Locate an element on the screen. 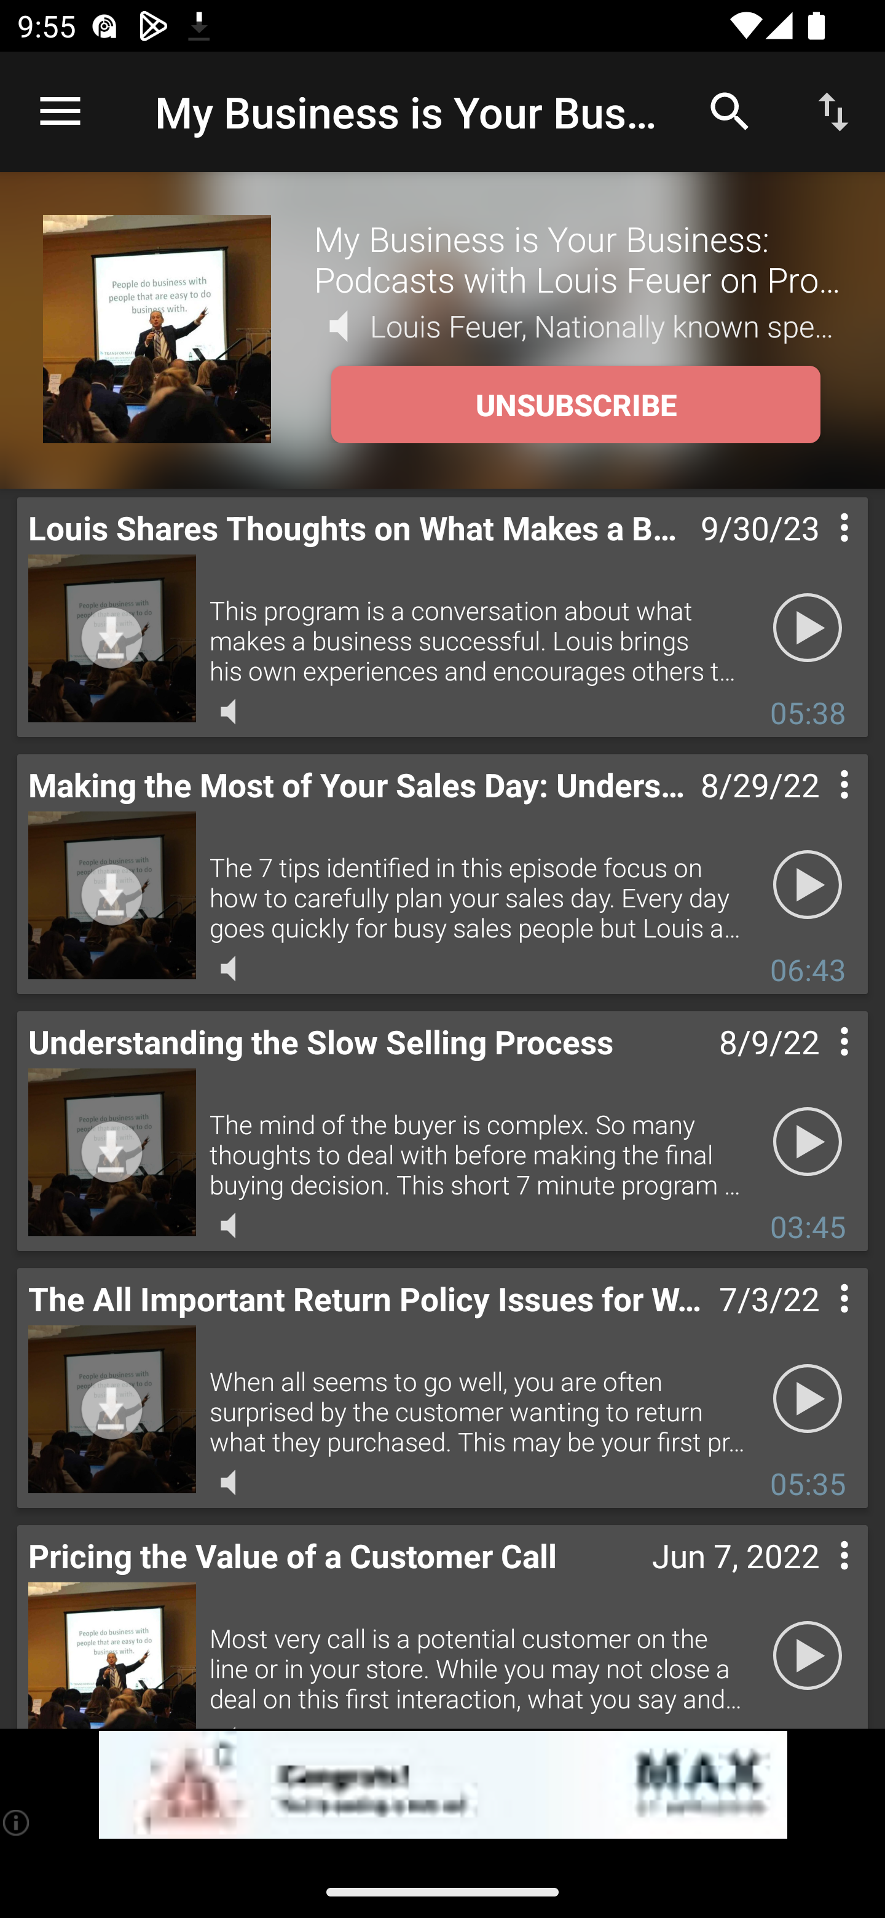 This screenshot has width=885, height=1918. Search is located at coordinates (730, 111).